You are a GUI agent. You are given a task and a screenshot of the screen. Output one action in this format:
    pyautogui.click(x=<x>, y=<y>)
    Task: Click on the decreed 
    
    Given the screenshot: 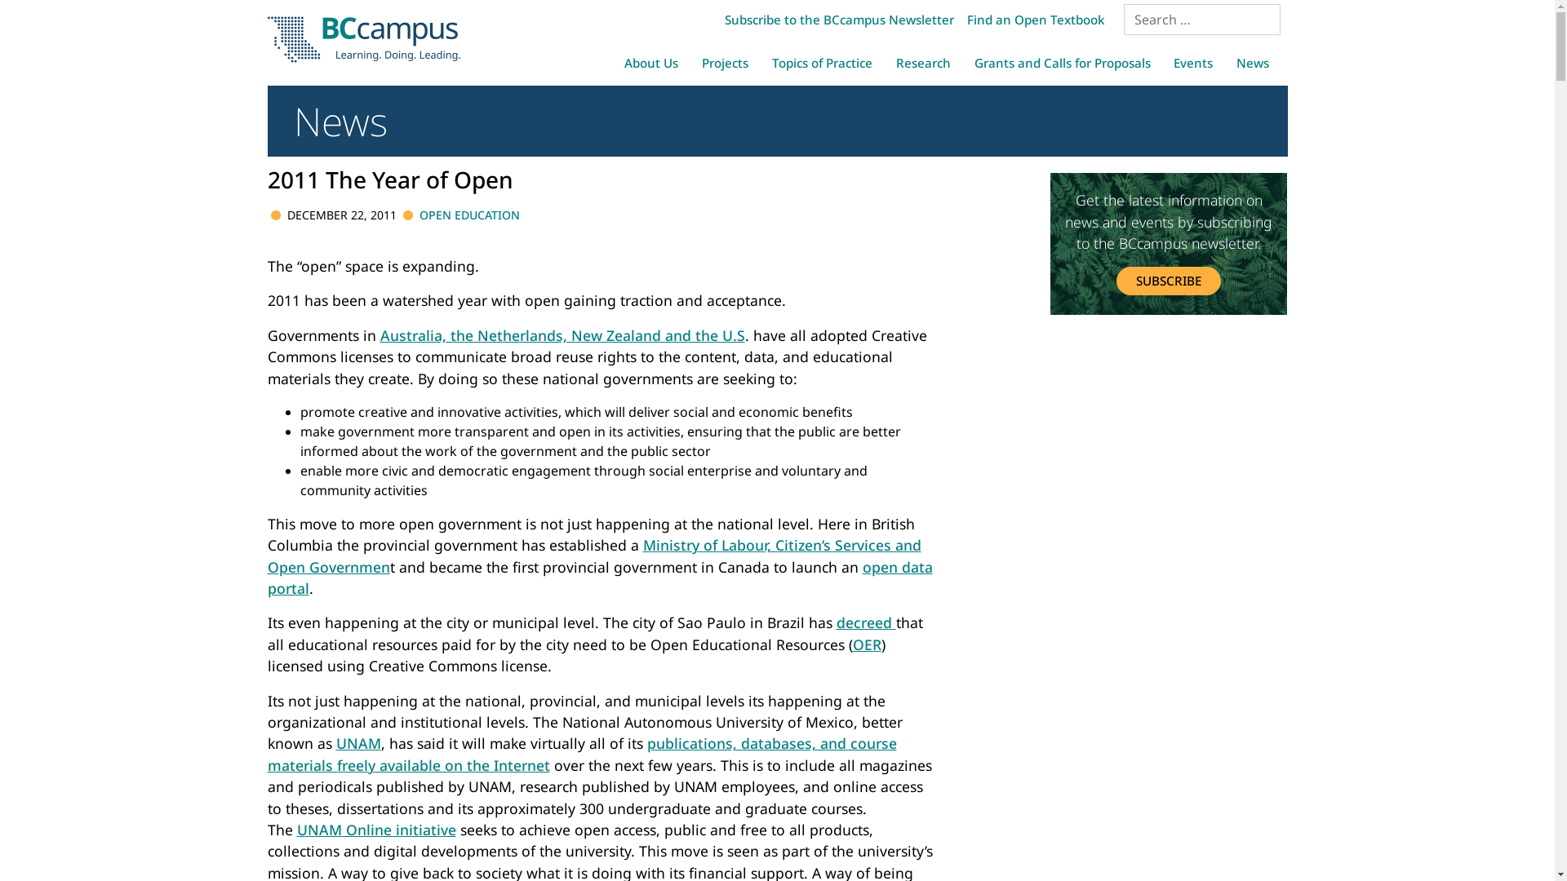 What is the action you would take?
    pyautogui.click(x=865, y=622)
    